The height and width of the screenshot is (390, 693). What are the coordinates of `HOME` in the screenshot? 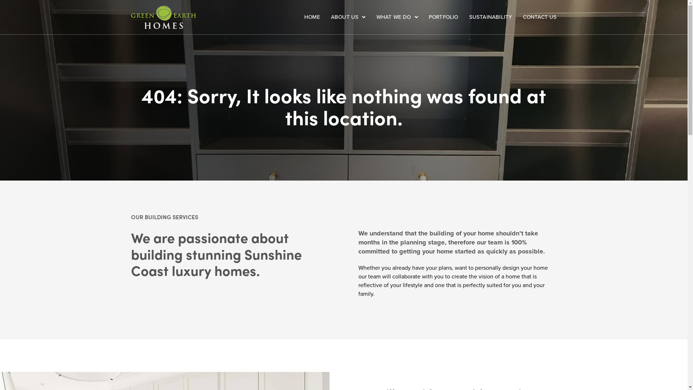 It's located at (312, 17).